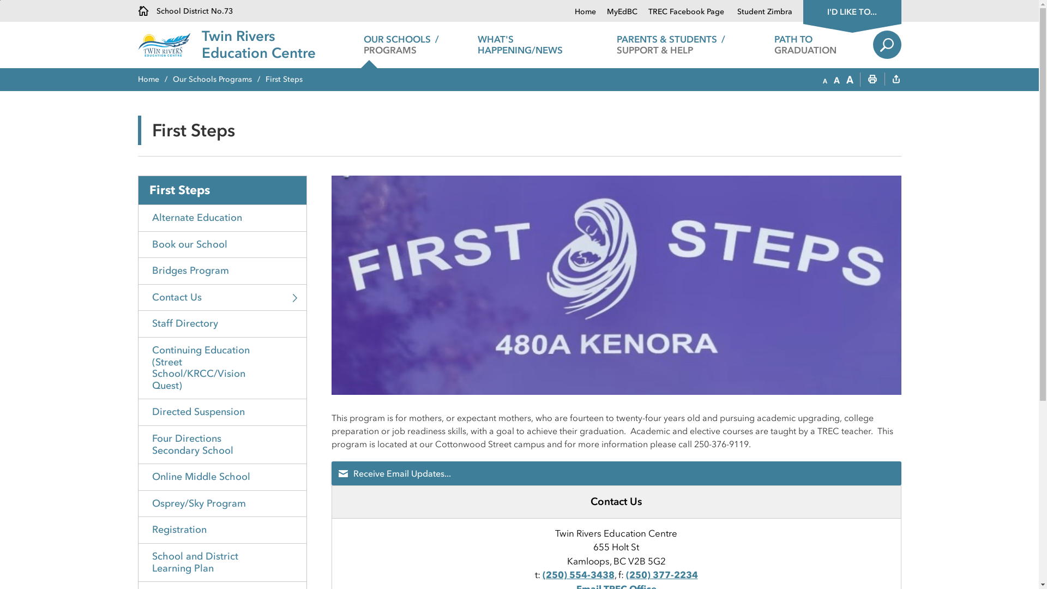 The image size is (1047, 589). Describe the element at coordinates (222, 444) in the screenshot. I see `Four Directions Secondary School` at that location.